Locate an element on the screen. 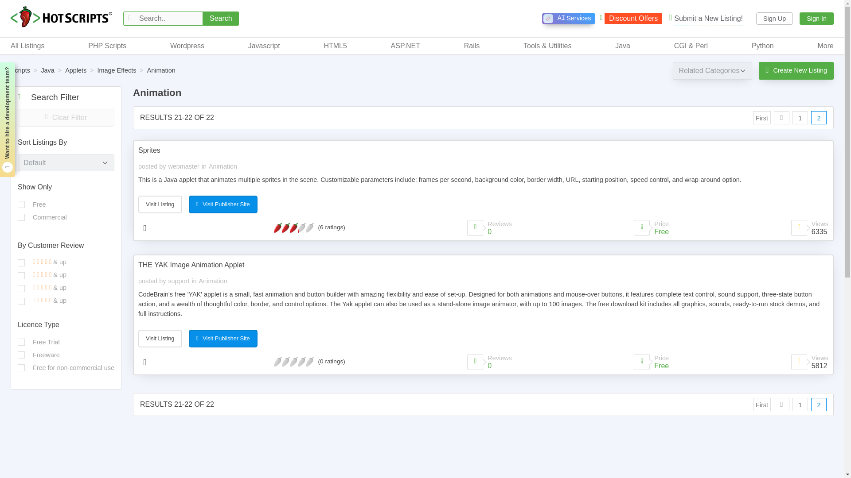 Image resolution: width=851 pixels, height=478 pixels. Free Non-Commercial is located at coordinates (21, 367).